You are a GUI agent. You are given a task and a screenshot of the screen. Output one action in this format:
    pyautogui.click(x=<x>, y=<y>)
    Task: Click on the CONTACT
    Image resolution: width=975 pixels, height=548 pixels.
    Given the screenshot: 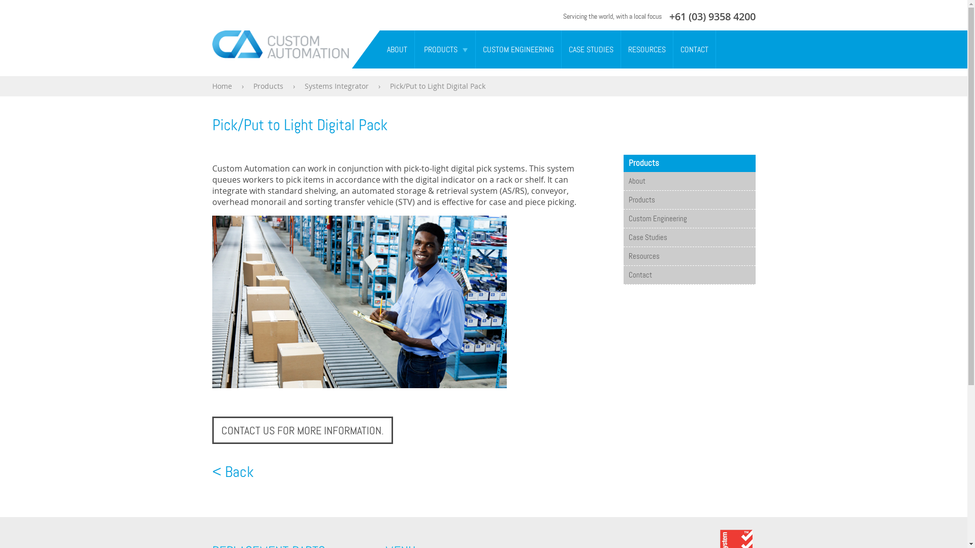 What is the action you would take?
    pyautogui.click(x=695, y=50)
    